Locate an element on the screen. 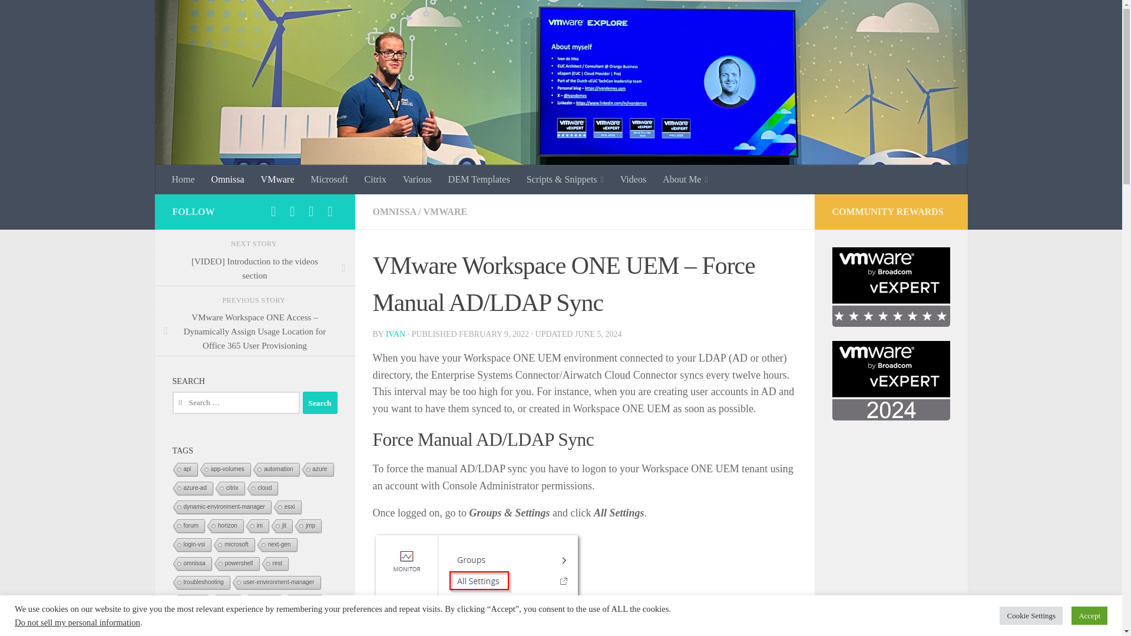  VMWARE is located at coordinates (445, 212).